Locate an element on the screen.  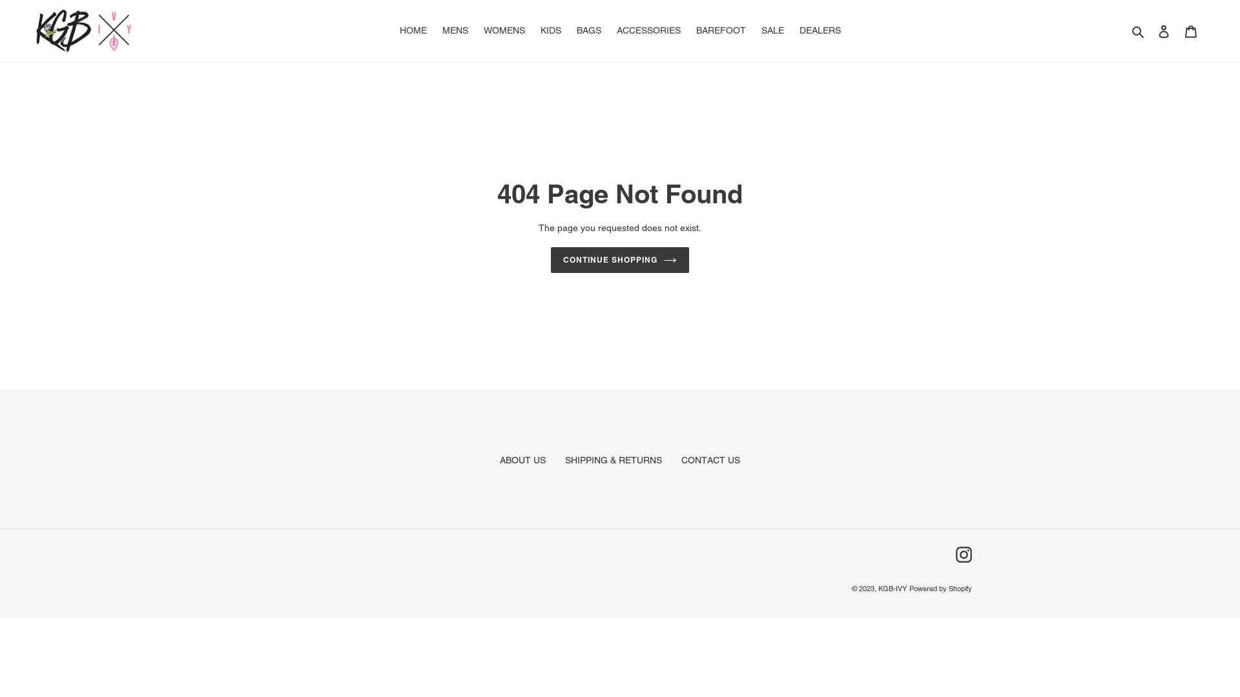
KGB-IVY is located at coordinates (893, 589).